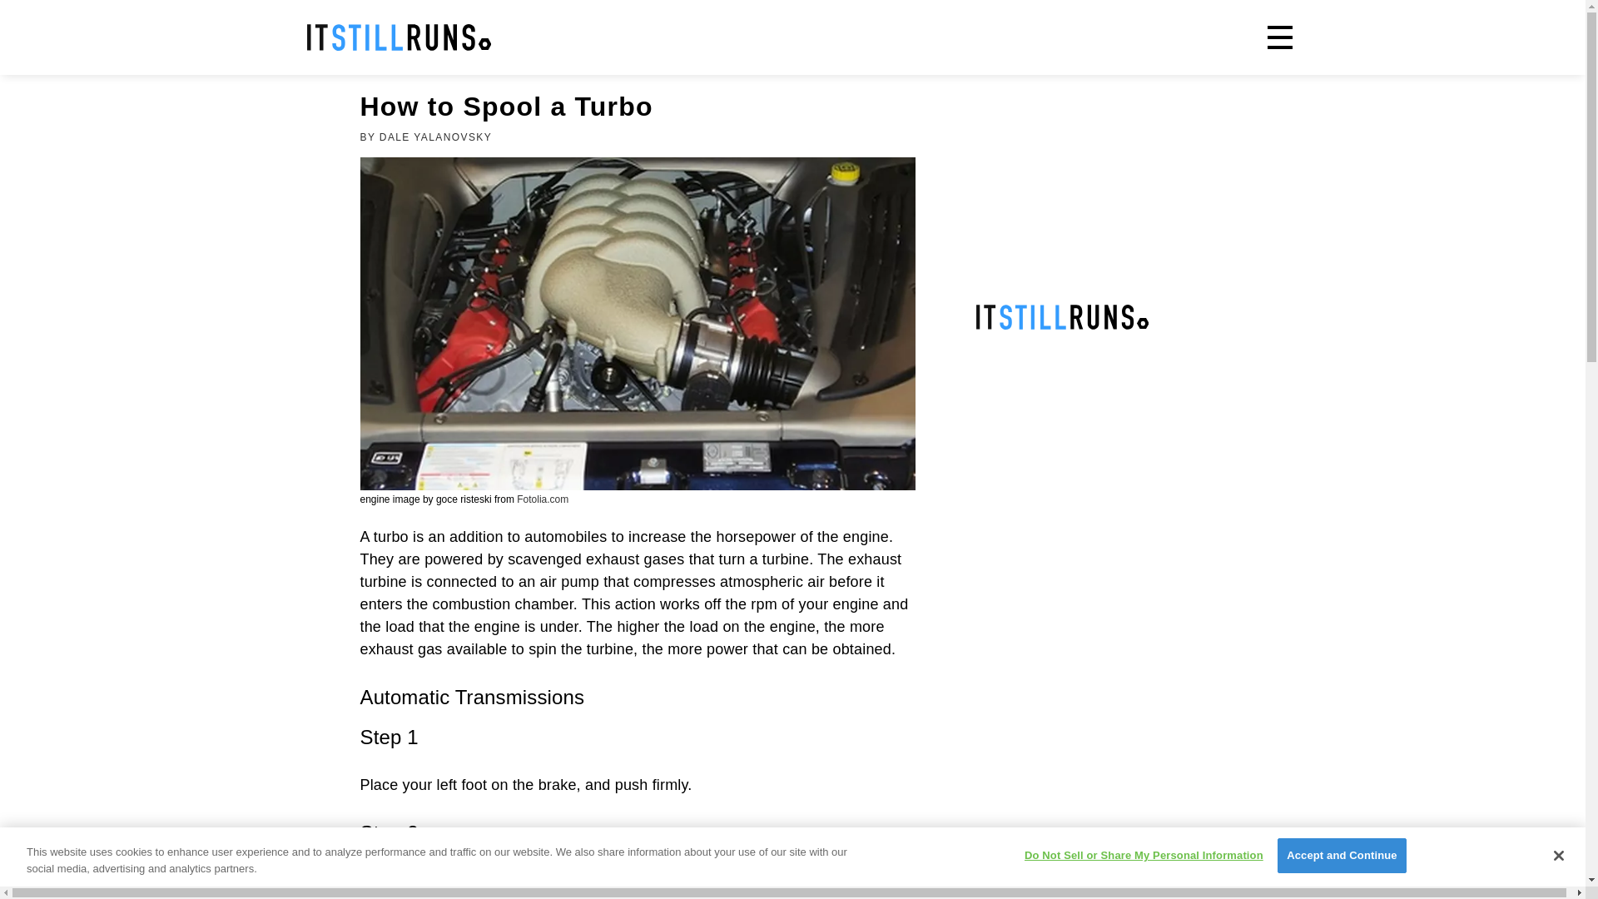 The height and width of the screenshot is (899, 1598). What do you see at coordinates (568, 881) in the screenshot?
I see `the gas pedal` at bounding box center [568, 881].